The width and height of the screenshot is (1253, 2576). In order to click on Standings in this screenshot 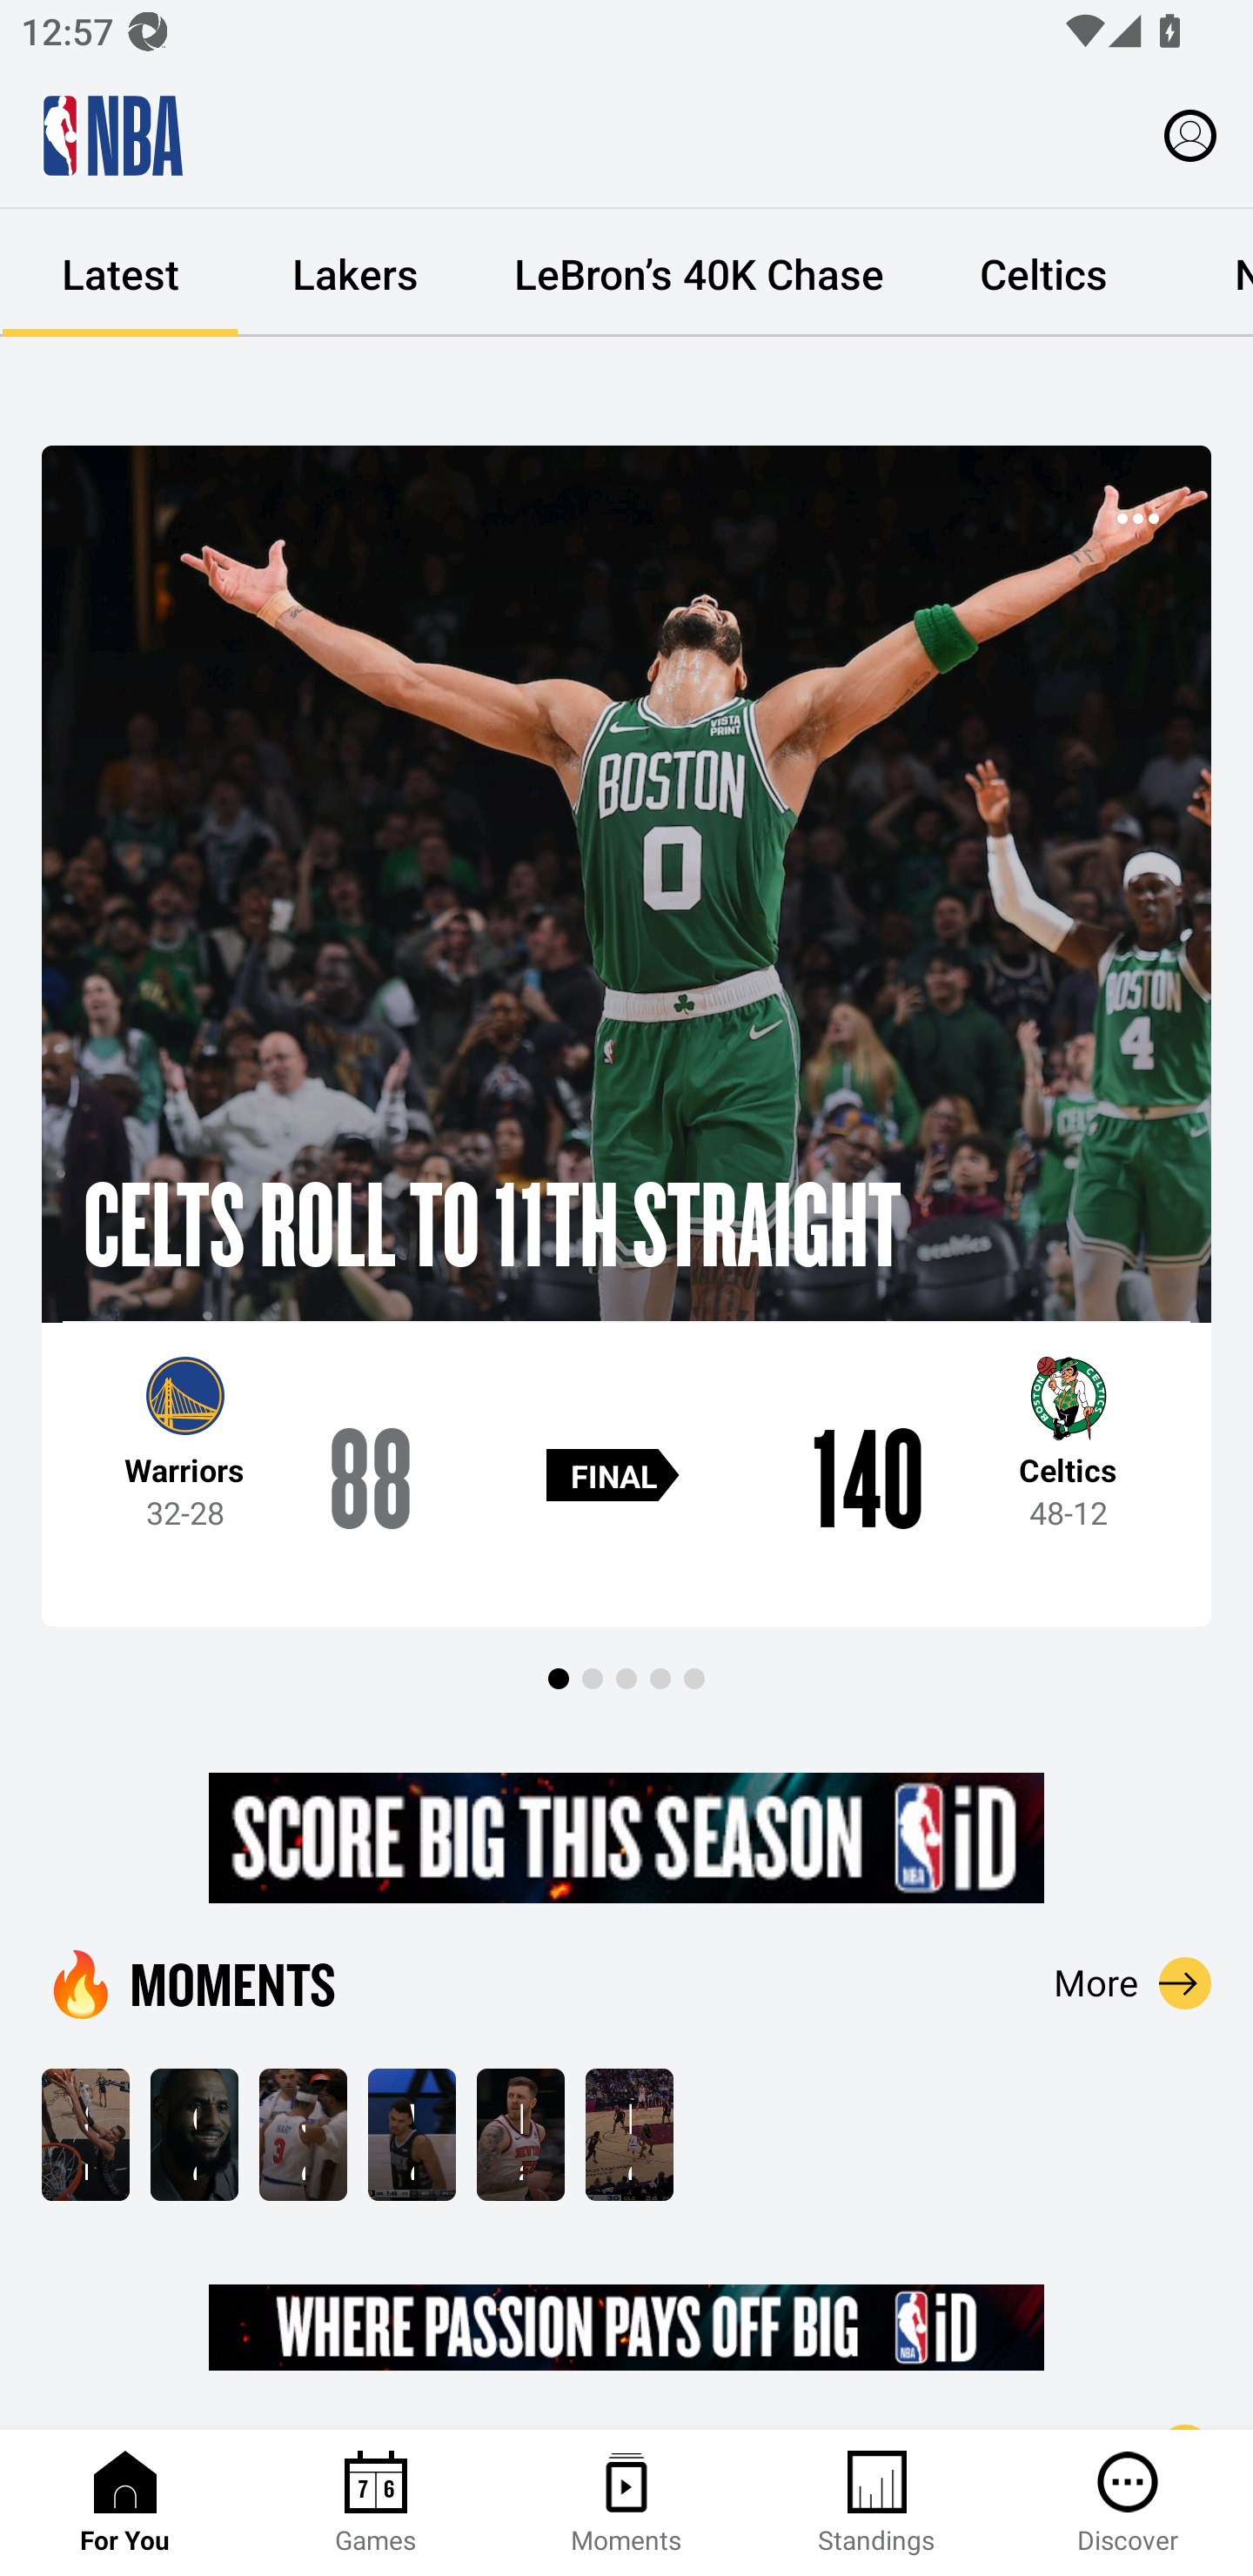, I will do `click(877, 2503)`.